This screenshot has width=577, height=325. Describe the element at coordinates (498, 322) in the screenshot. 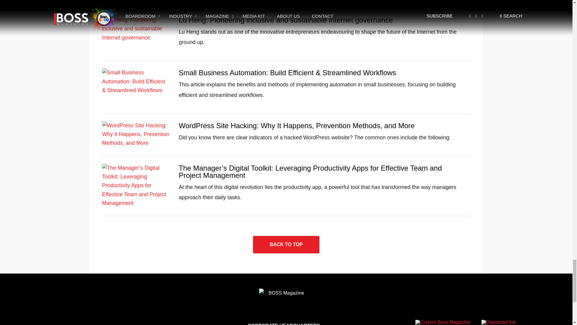

I see `Download the BOSS Magazine App on the Apple App Store` at that location.